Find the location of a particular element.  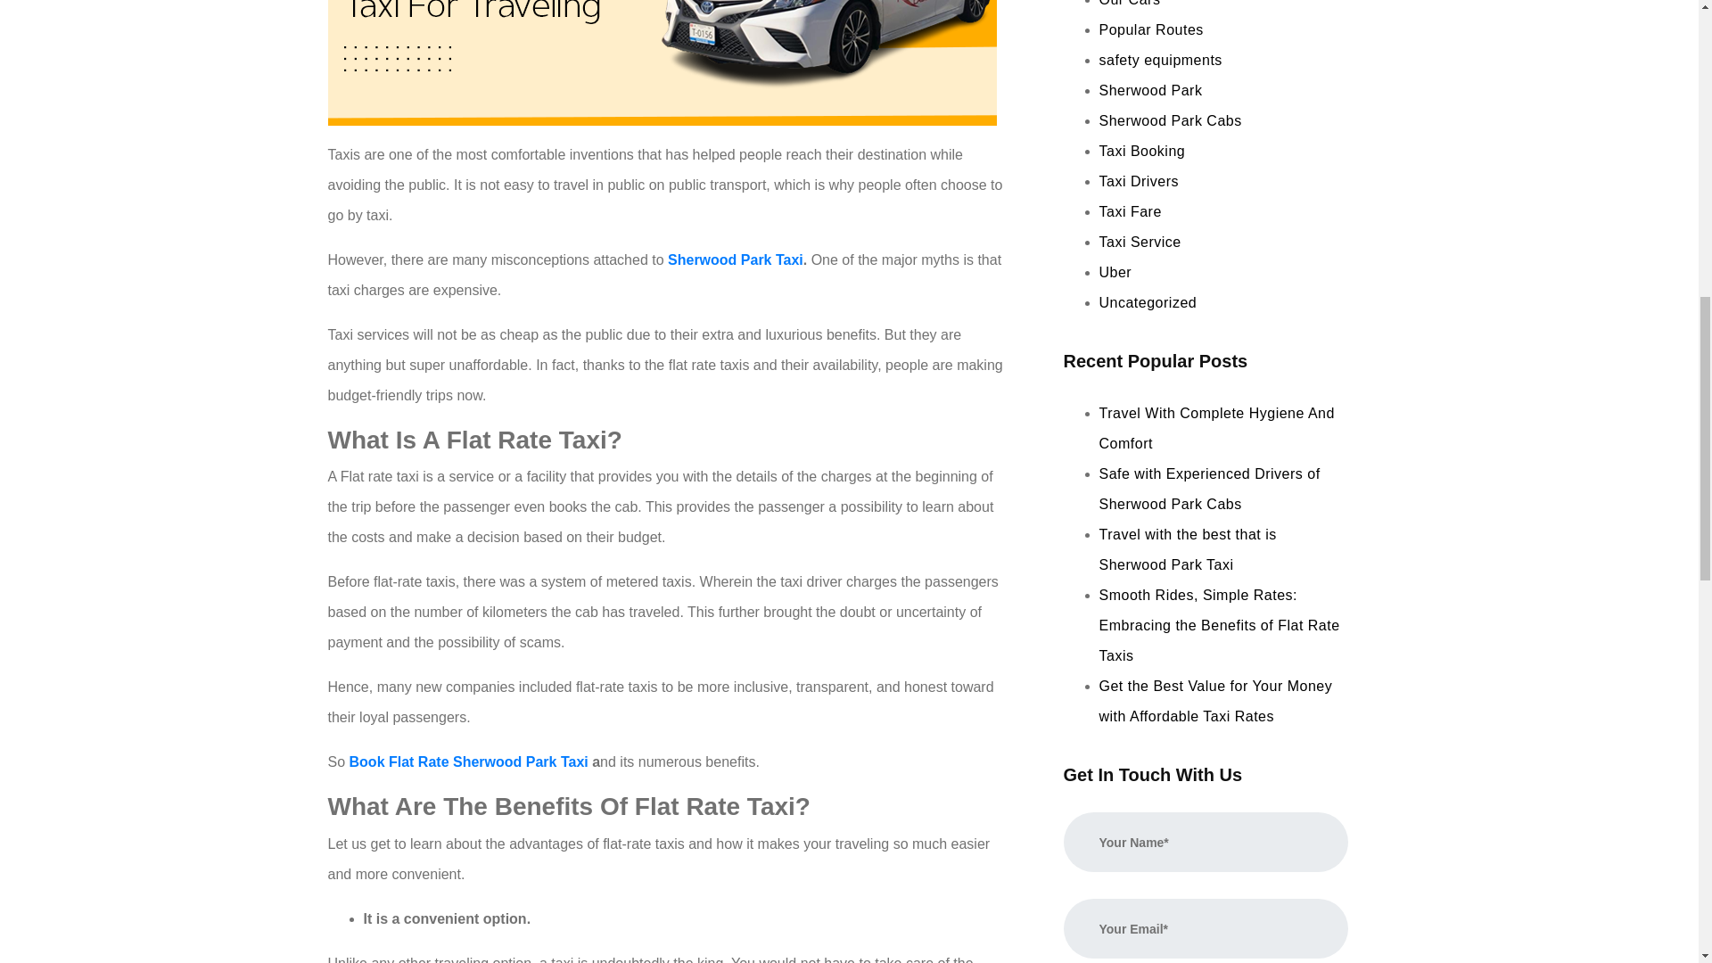

Sherwood Park is located at coordinates (1150, 90).